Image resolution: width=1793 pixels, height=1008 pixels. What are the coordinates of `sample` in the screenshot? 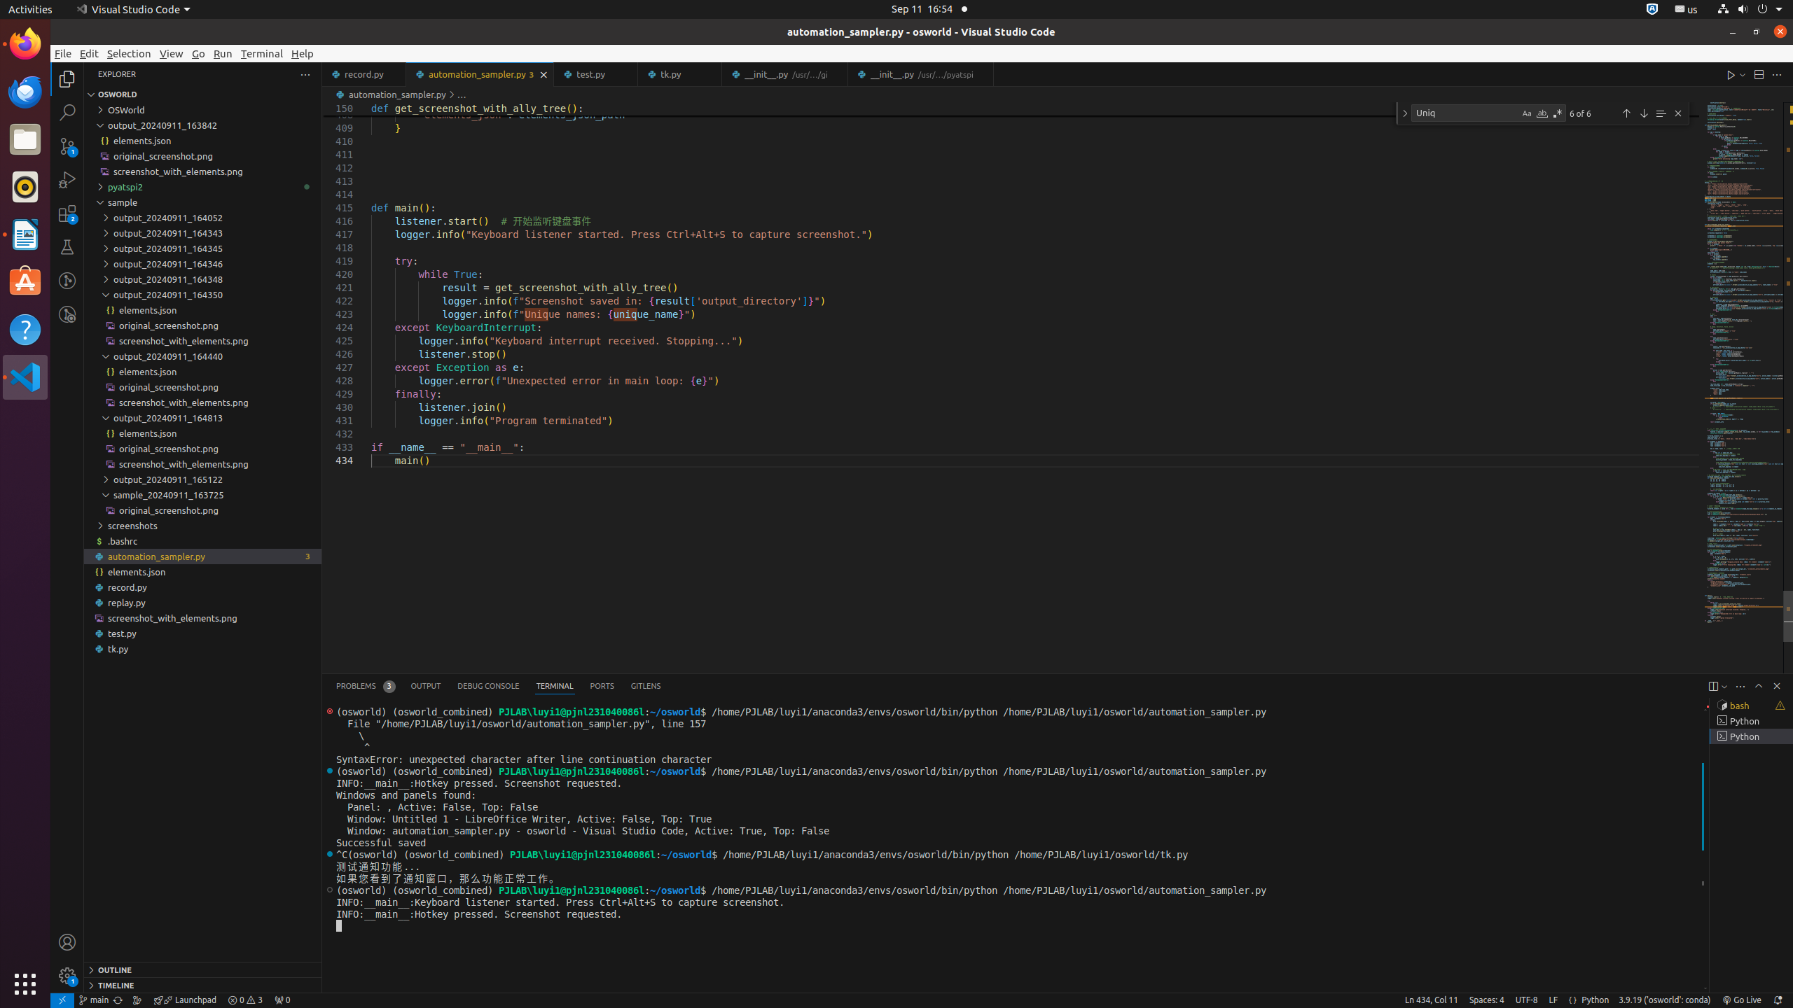 It's located at (203, 202).